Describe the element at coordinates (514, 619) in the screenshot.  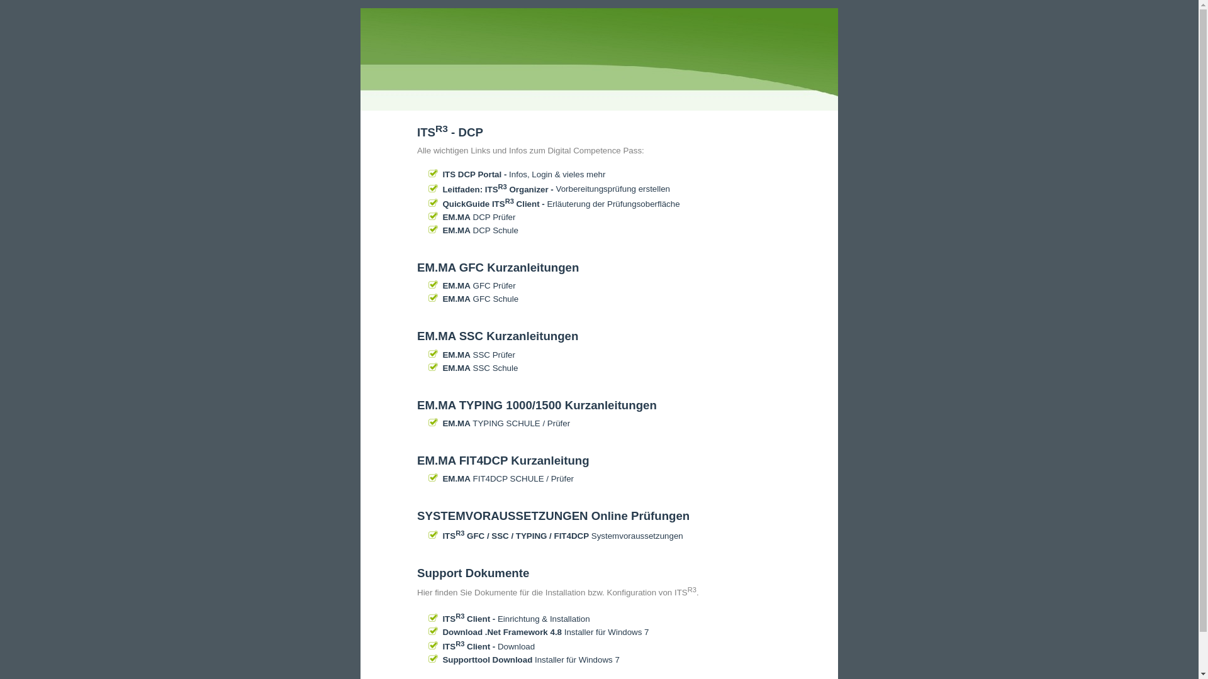
I see `  ITSR3 Client - Einrichtung & Installation` at that location.